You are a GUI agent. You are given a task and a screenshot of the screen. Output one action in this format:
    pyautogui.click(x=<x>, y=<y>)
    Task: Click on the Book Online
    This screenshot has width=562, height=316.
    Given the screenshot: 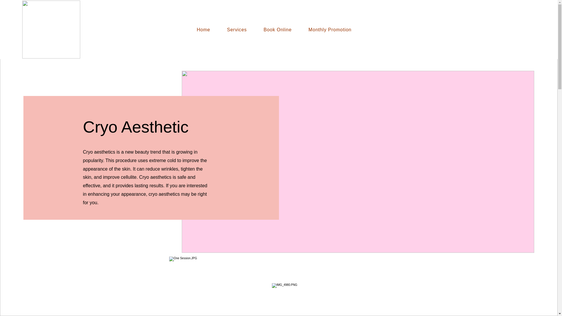 What is the action you would take?
    pyautogui.click(x=277, y=30)
    